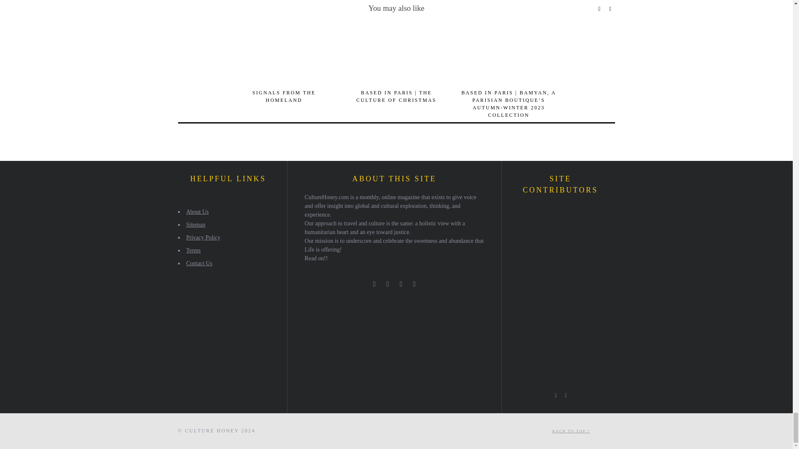 The height and width of the screenshot is (449, 799). What do you see at coordinates (567, 284) in the screenshot?
I see `Victoria Hernandez` at bounding box center [567, 284].